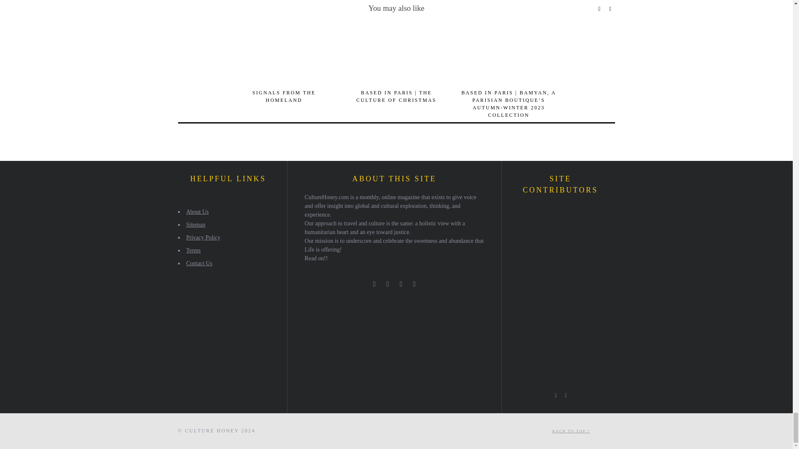 The height and width of the screenshot is (449, 799). What do you see at coordinates (567, 284) in the screenshot?
I see `Victoria Hernandez` at bounding box center [567, 284].